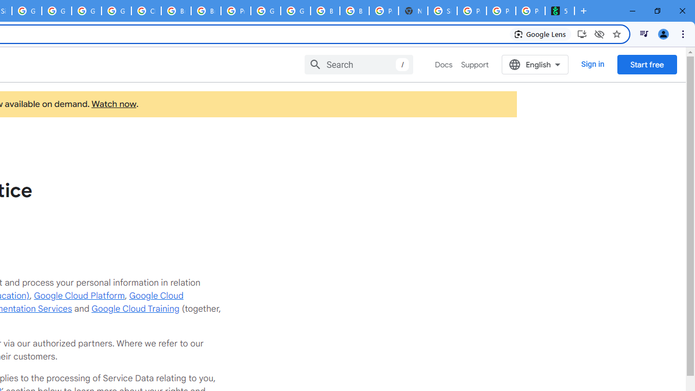  What do you see at coordinates (86, 11) in the screenshot?
I see `Google Cloud Platform` at bounding box center [86, 11].